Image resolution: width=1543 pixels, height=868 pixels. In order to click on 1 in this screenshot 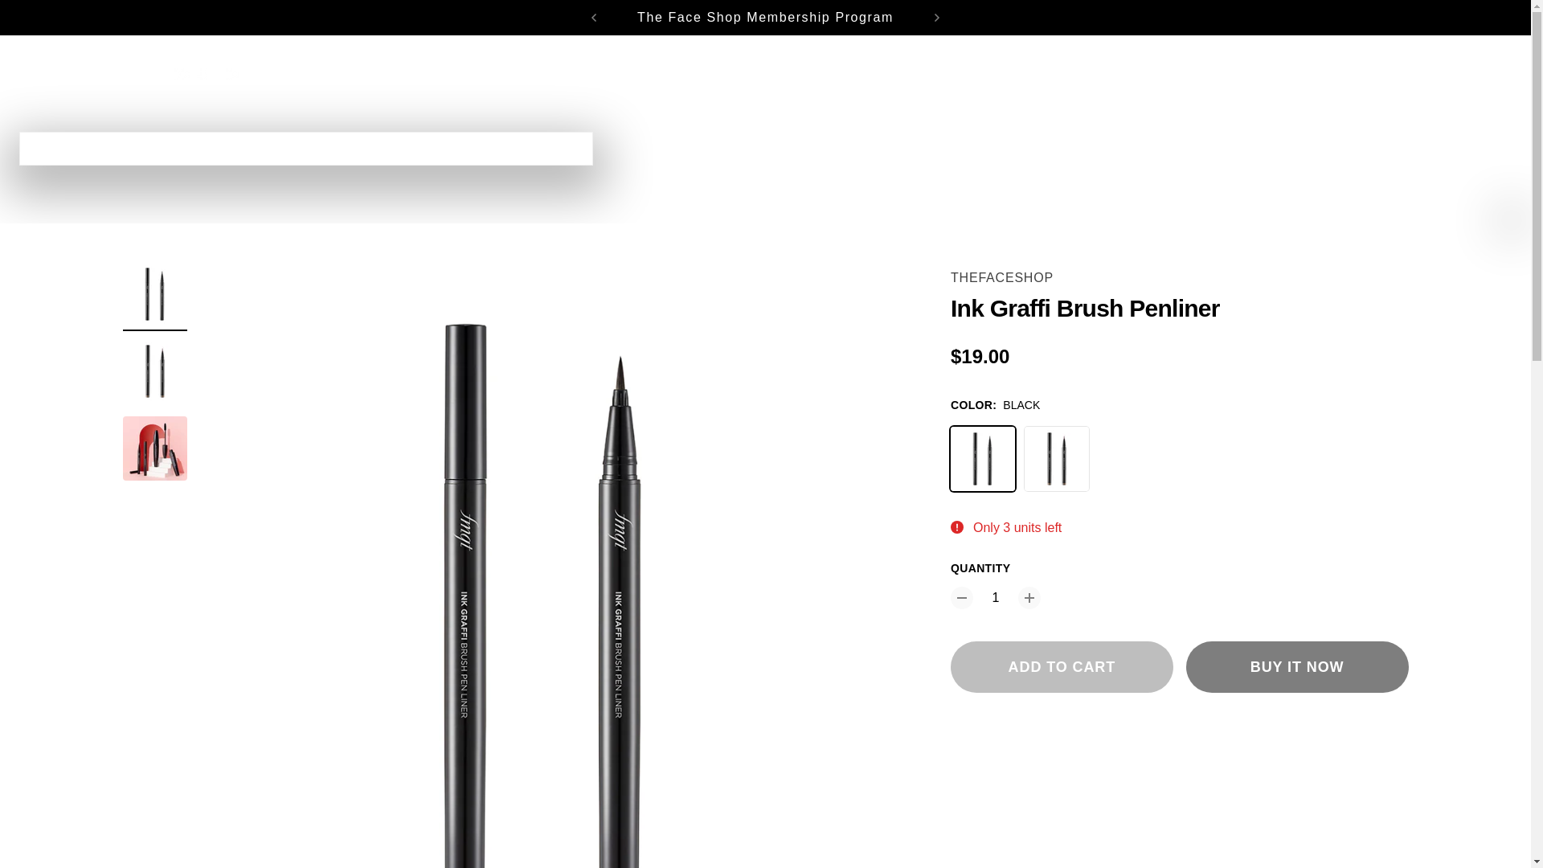, I will do `click(996, 598)`.